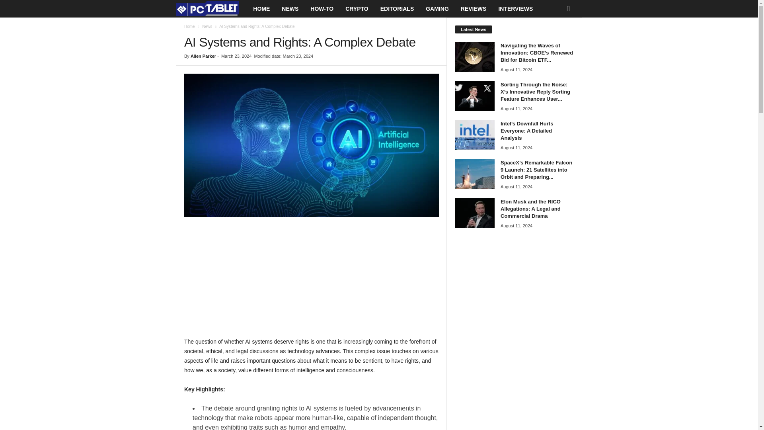 Image resolution: width=764 pixels, height=430 pixels. I want to click on GAMING, so click(437, 9).